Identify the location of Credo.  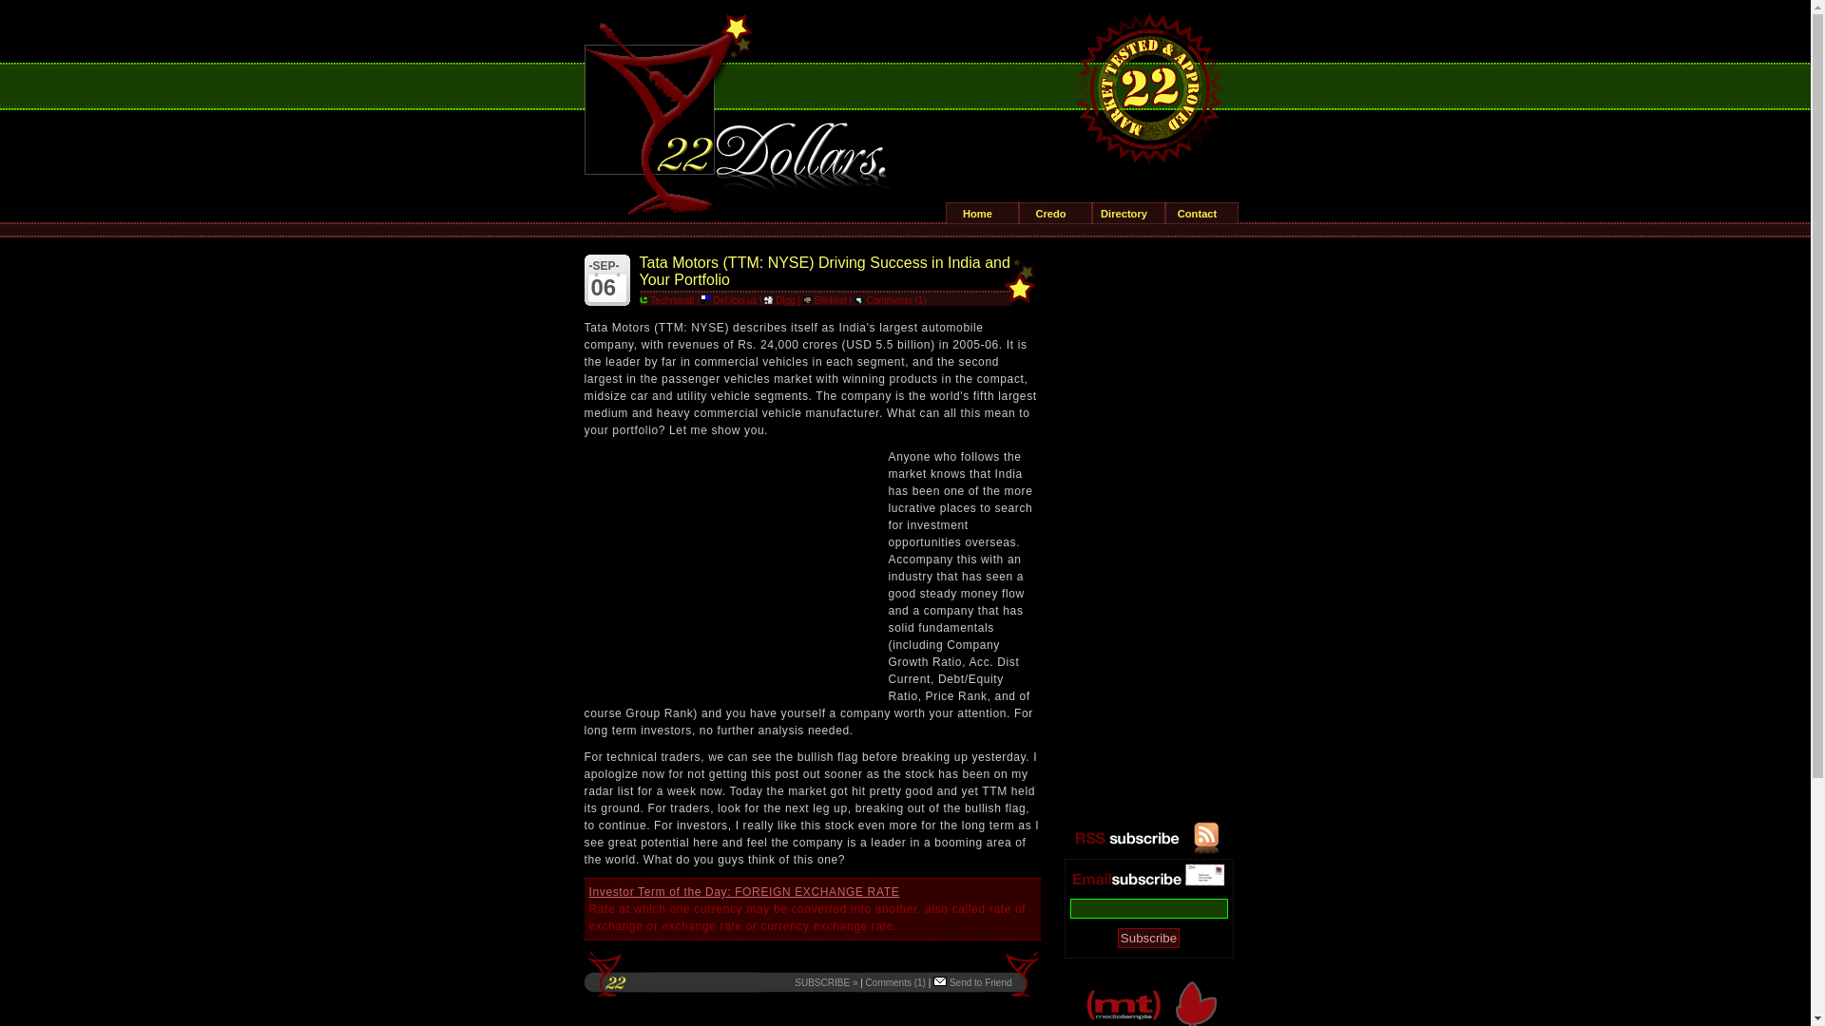
(1055, 213).